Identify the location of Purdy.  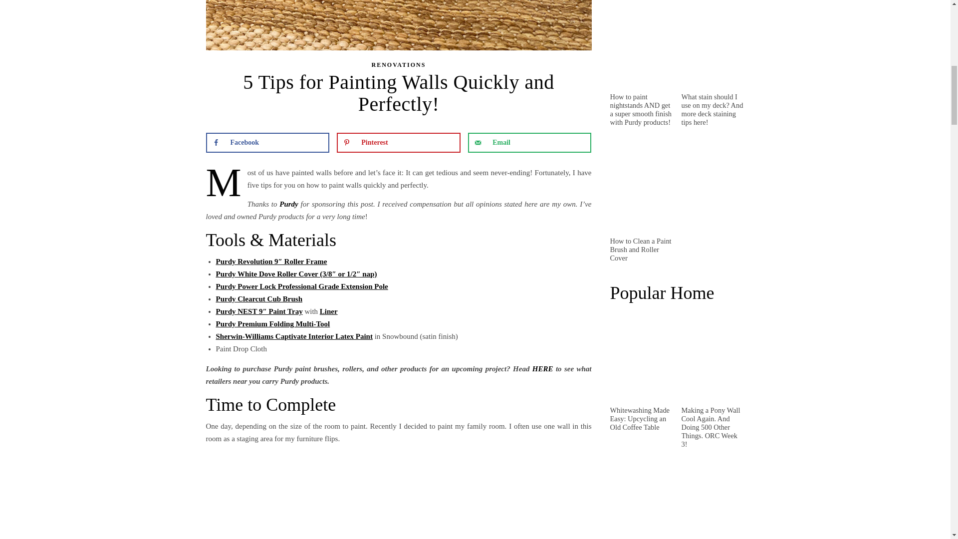
(288, 204).